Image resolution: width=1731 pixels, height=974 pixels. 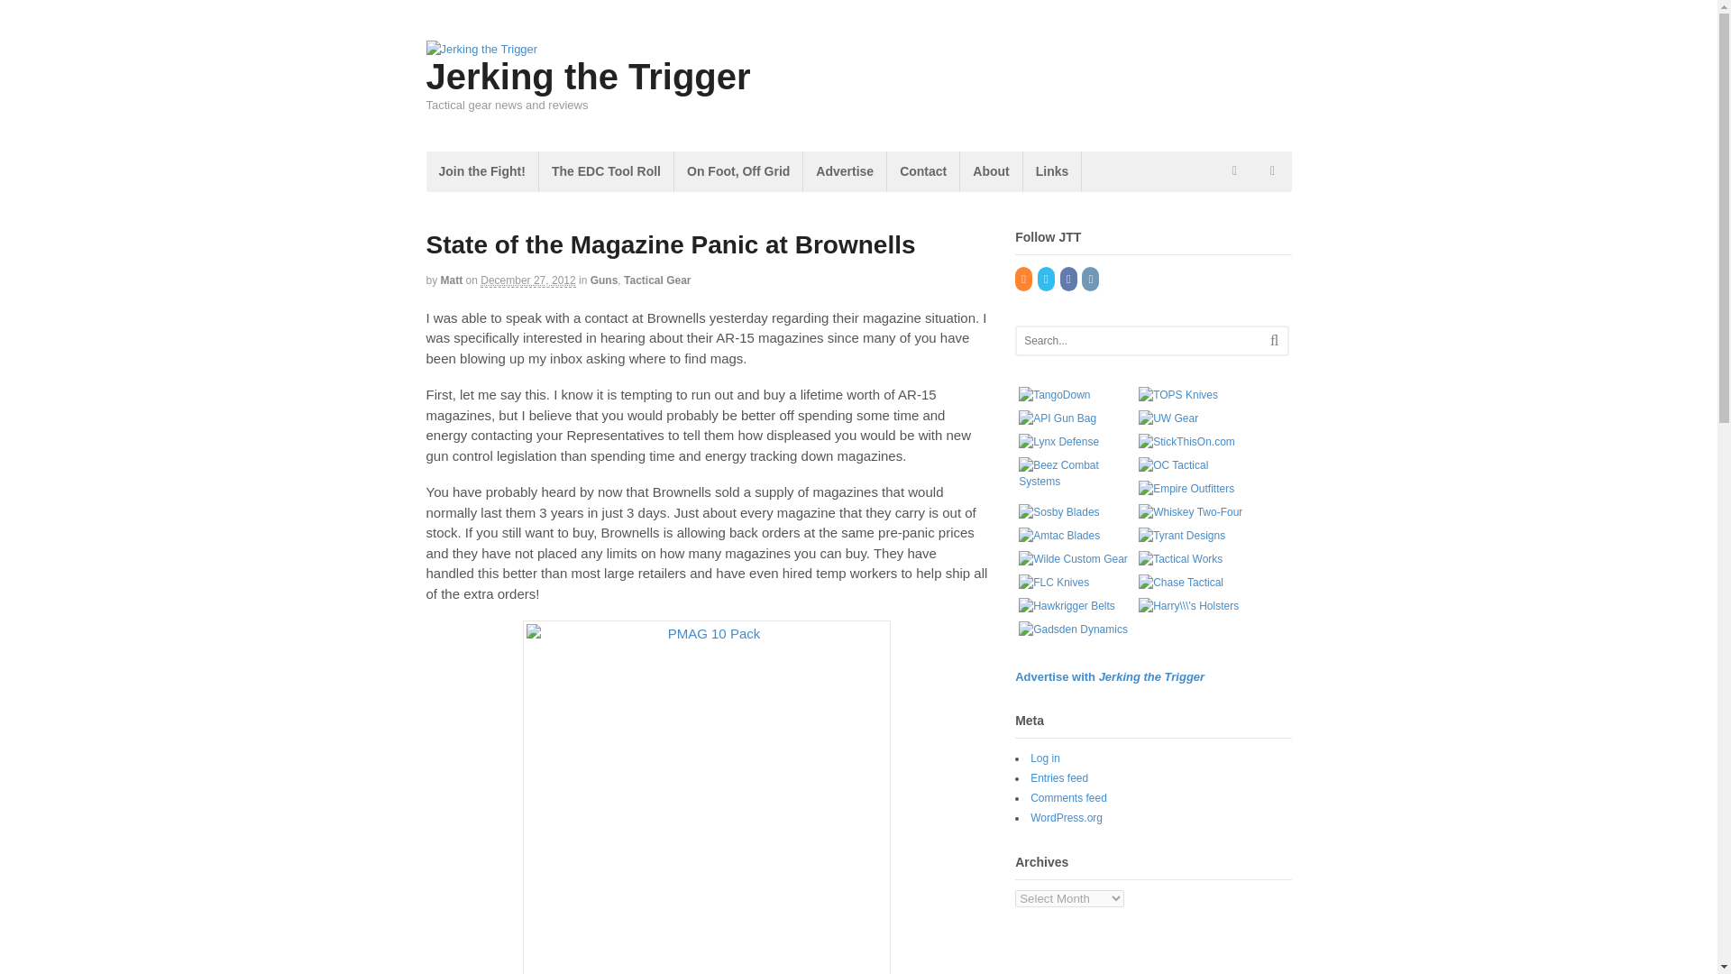 I want to click on Advertise, so click(x=844, y=171).